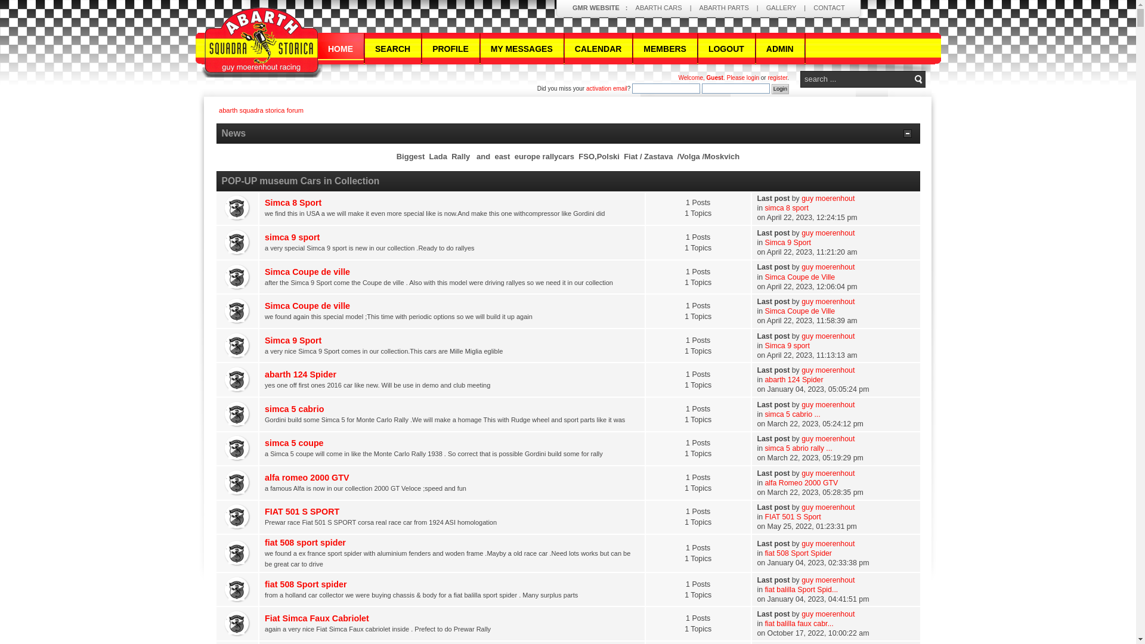  Describe the element at coordinates (800, 311) in the screenshot. I see `Simca Coupe de Ville` at that location.